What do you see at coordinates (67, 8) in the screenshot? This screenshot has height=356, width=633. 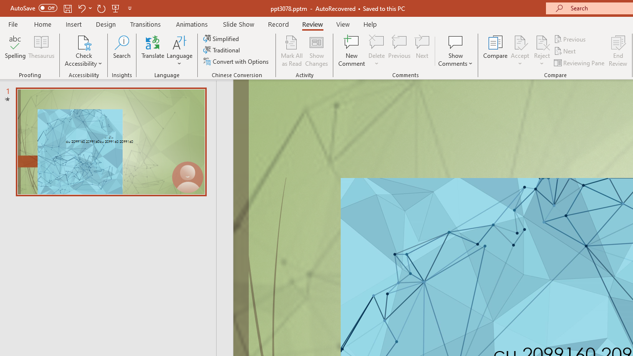 I see `Save` at bounding box center [67, 8].